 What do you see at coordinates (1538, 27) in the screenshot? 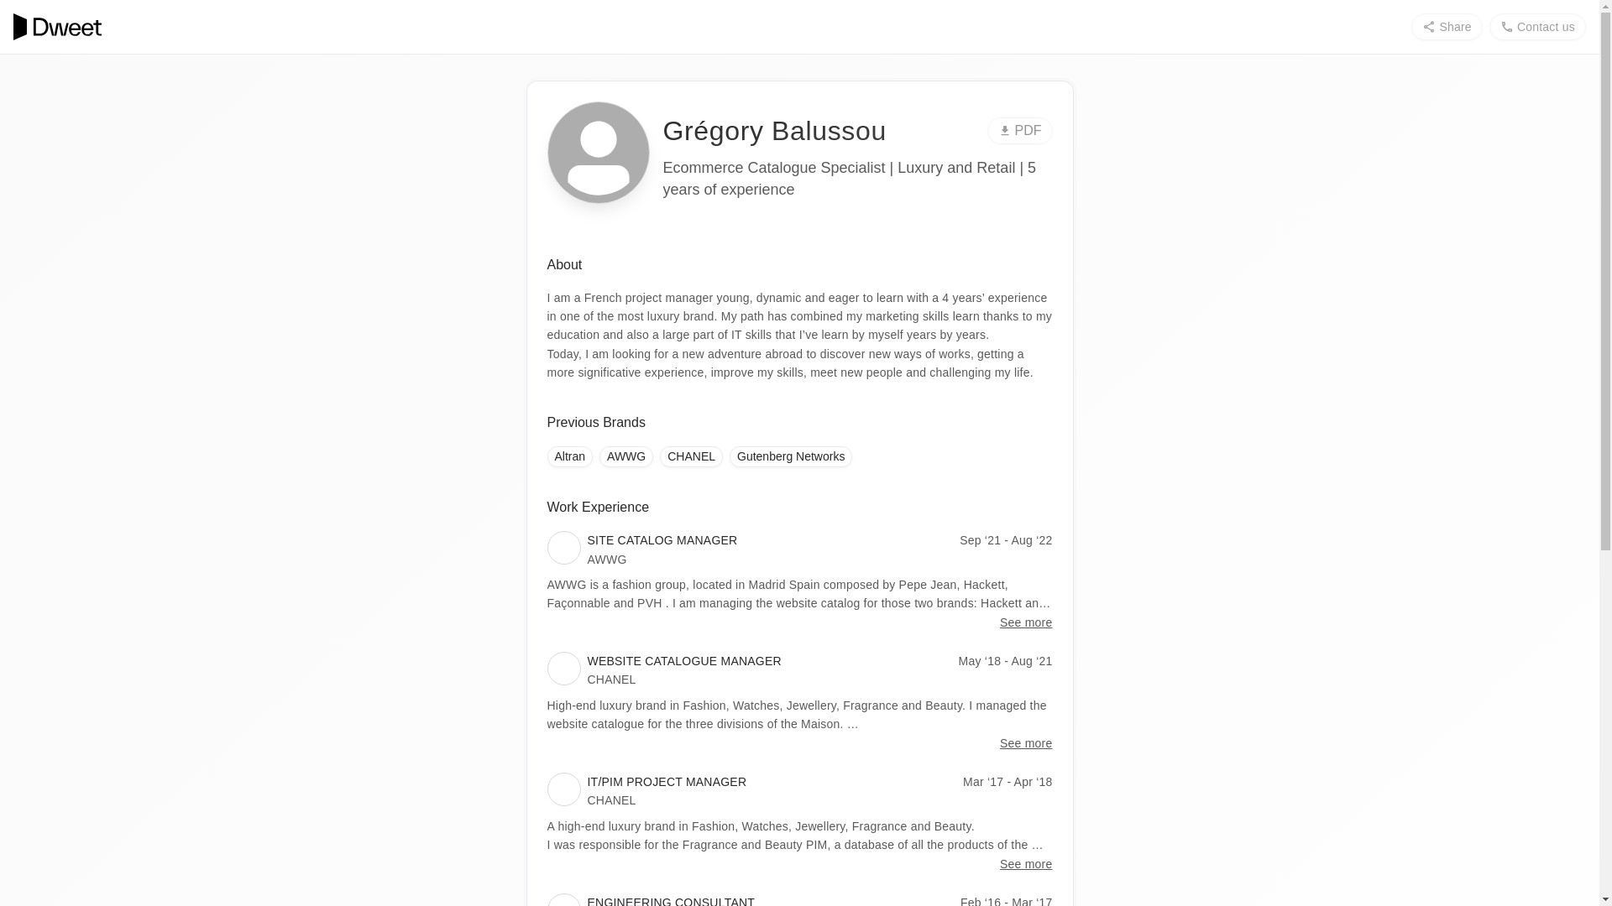
I see `Contact us` at bounding box center [1538, 27].